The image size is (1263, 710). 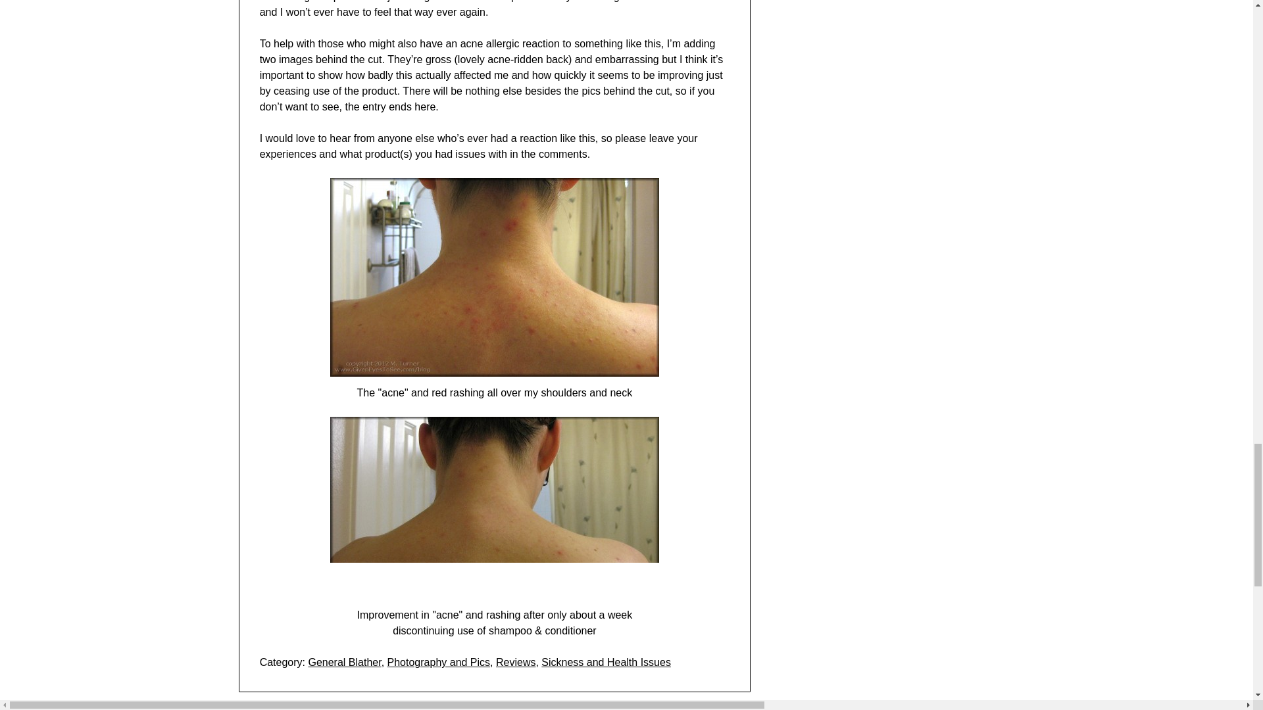 What do you see at coordinates (606, 663) in the screenshot?
I see `Sickness and Health Issues` at bounding box center [606, 663].